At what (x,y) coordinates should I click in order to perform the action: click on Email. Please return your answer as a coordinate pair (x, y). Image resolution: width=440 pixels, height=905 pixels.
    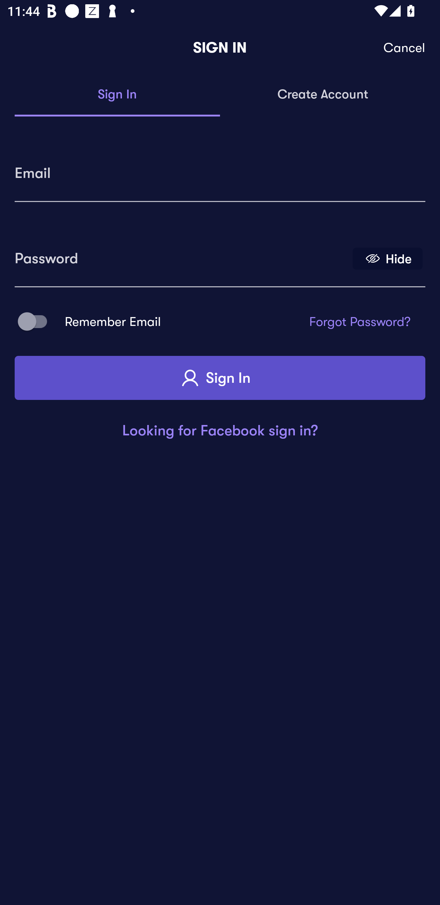
    Looking at the image, I should click on (220, 169).